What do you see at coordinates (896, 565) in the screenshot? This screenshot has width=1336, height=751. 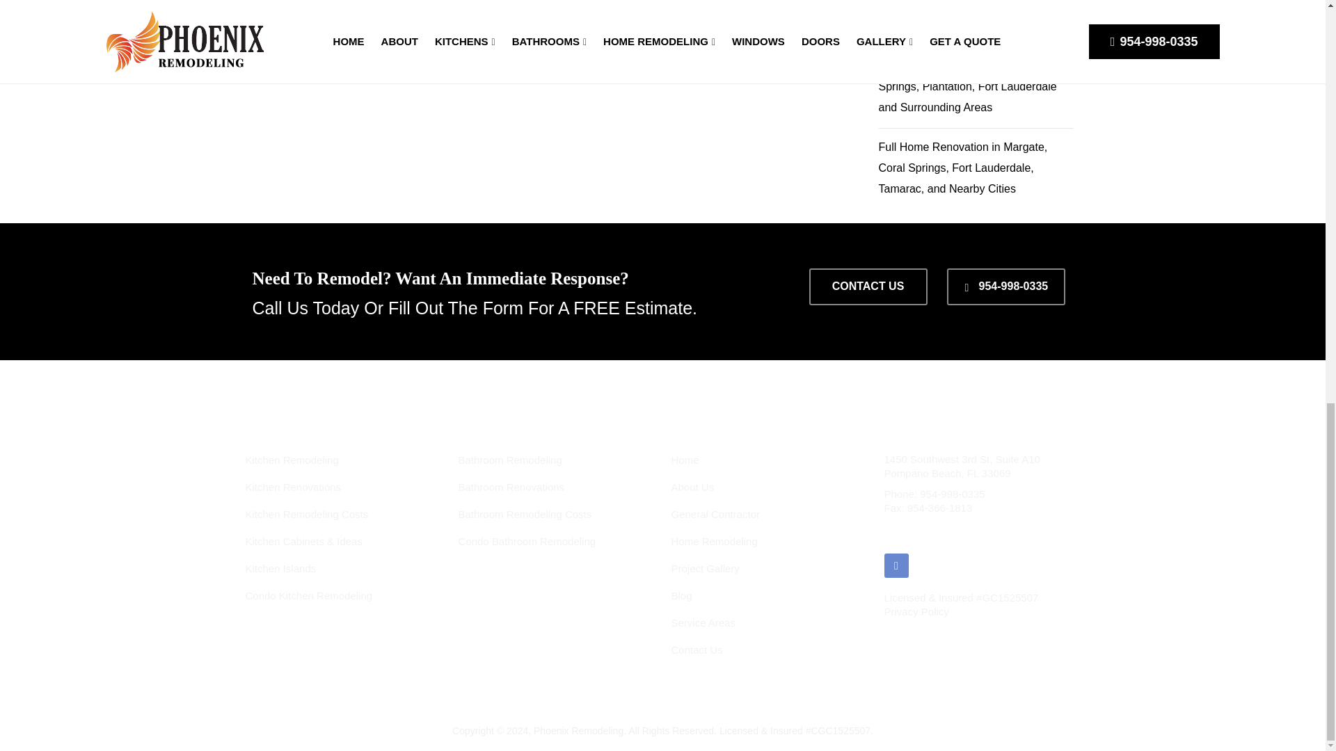 I see `Facebook` at bounding box center [896, 565].